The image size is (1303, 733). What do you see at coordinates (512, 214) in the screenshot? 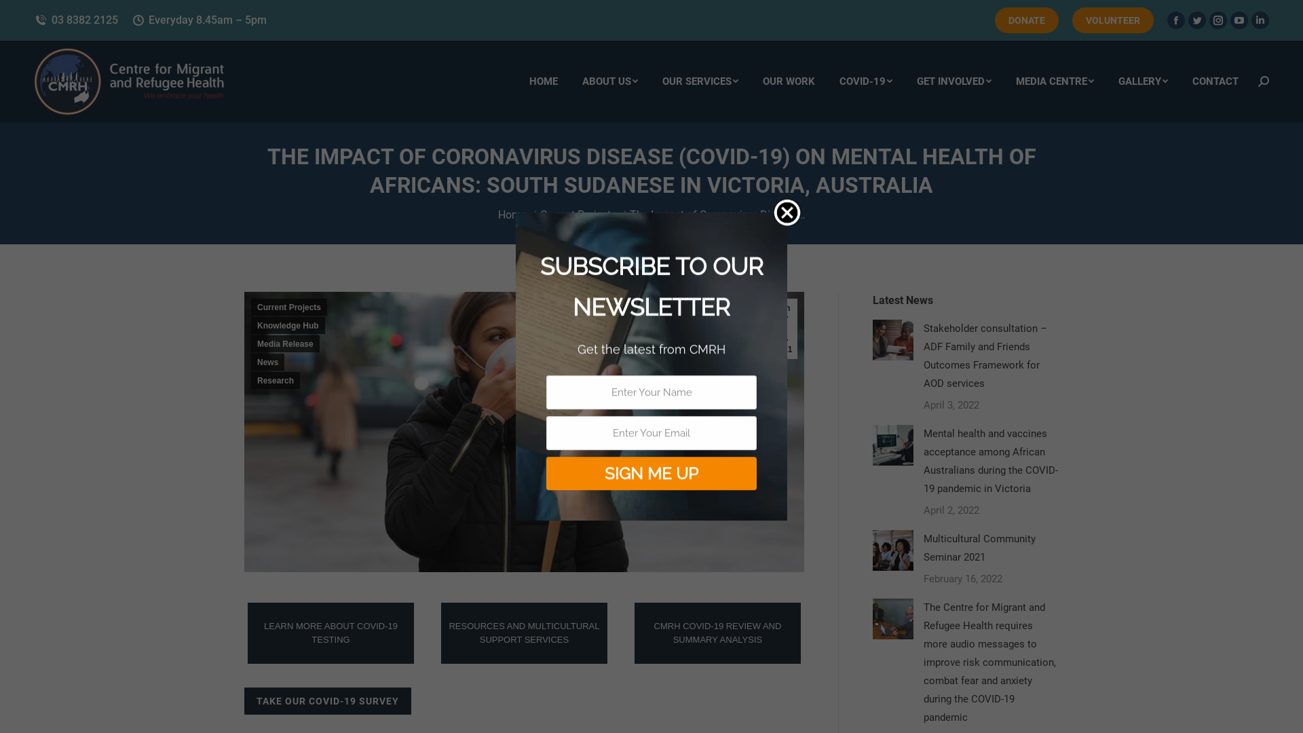
I see `Home` at bounding box center [512, 214].